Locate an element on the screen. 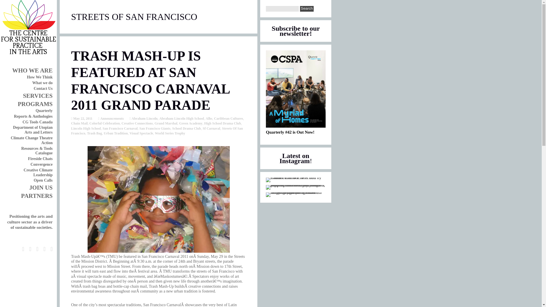 The width and height of the screenshot is (546, 307). Contact Us is located at coordinates (43, 88).